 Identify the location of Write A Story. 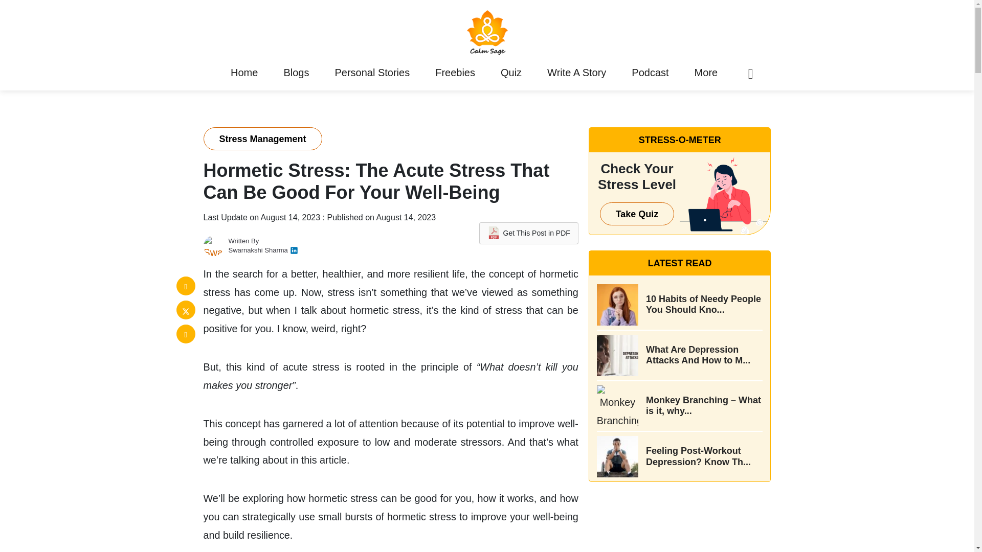
(576, 73).